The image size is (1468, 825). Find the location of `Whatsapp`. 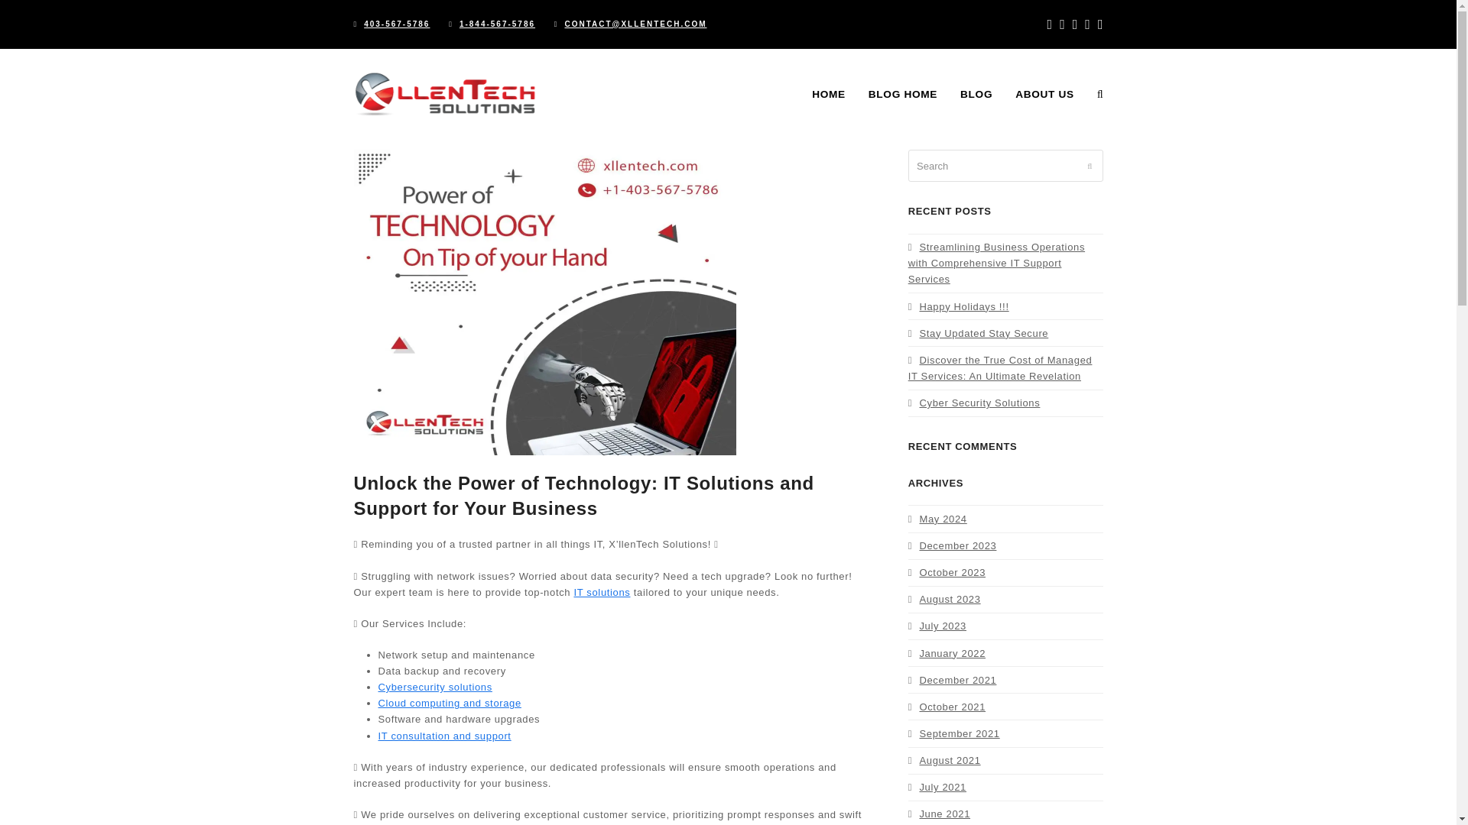

Whatsapp is located at coordinates (1101, 24).